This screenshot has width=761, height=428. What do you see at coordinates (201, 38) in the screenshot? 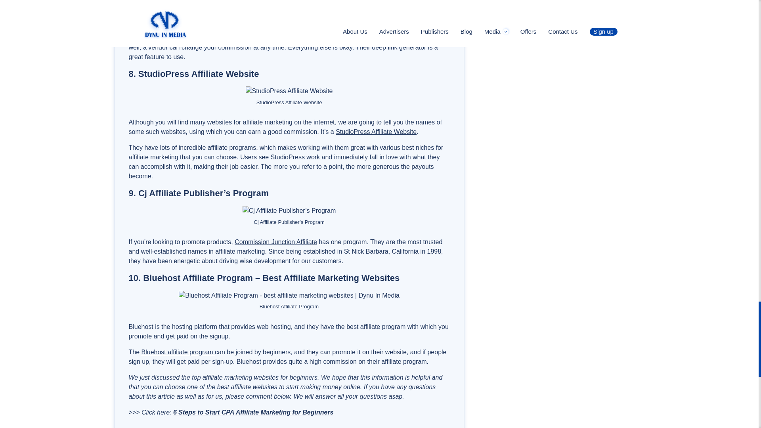
I see `Rakuten network` at bounding box center [201, 38].